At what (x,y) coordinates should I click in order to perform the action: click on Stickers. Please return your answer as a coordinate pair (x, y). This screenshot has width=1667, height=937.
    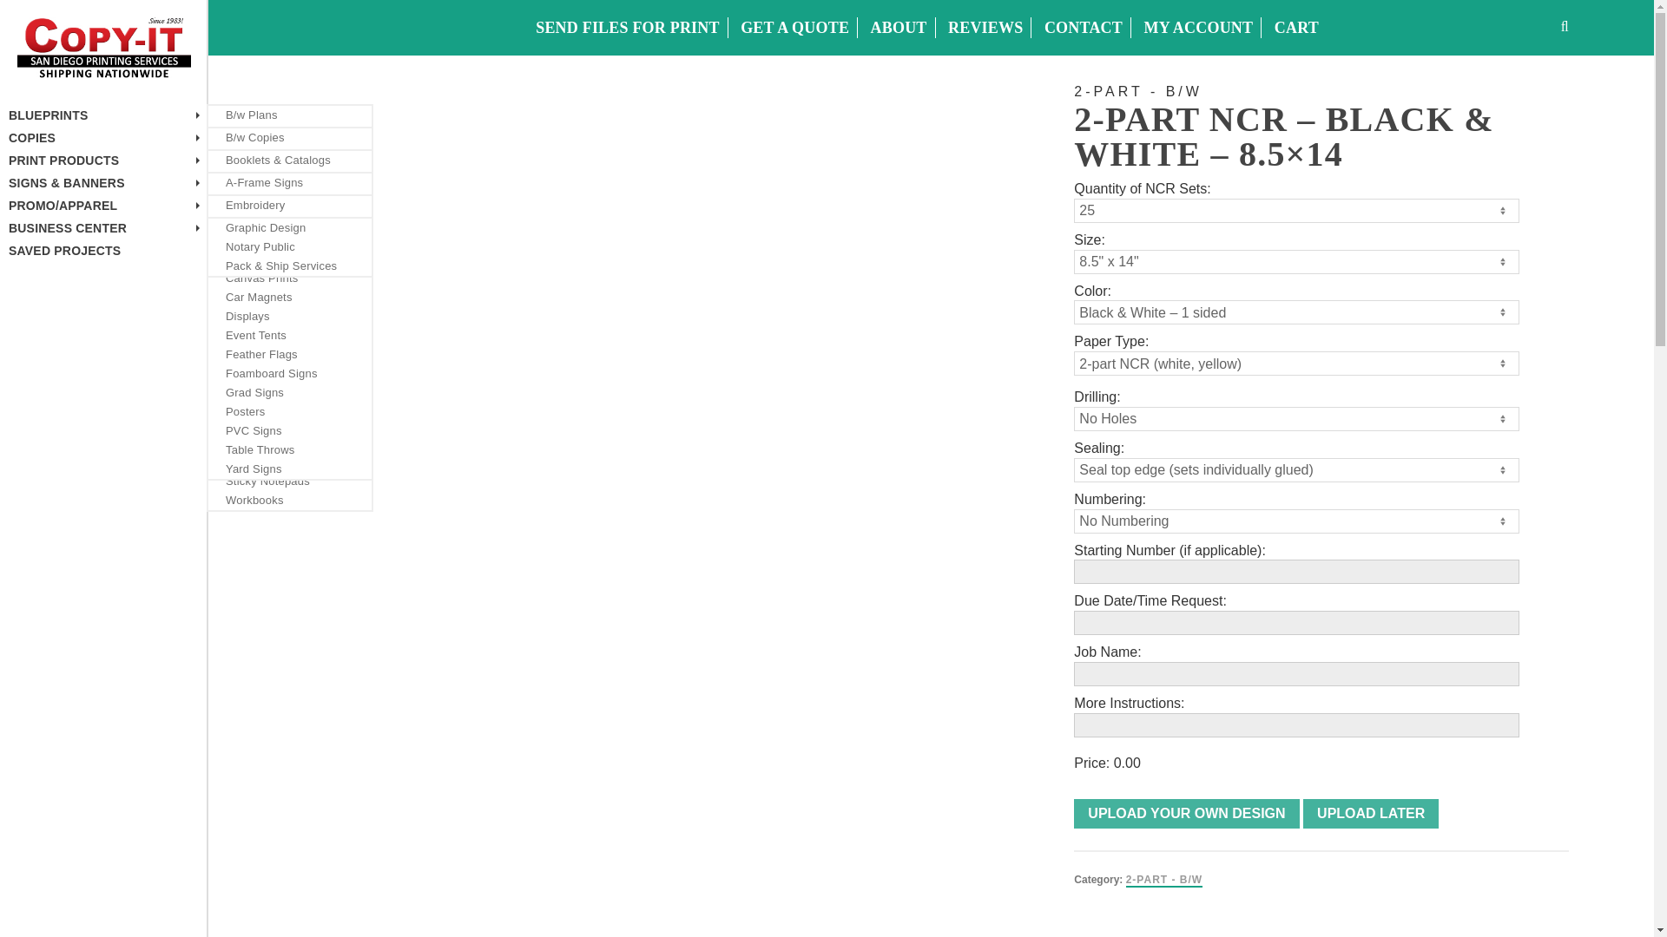
    Looking at the image, I should click on (290, 462).